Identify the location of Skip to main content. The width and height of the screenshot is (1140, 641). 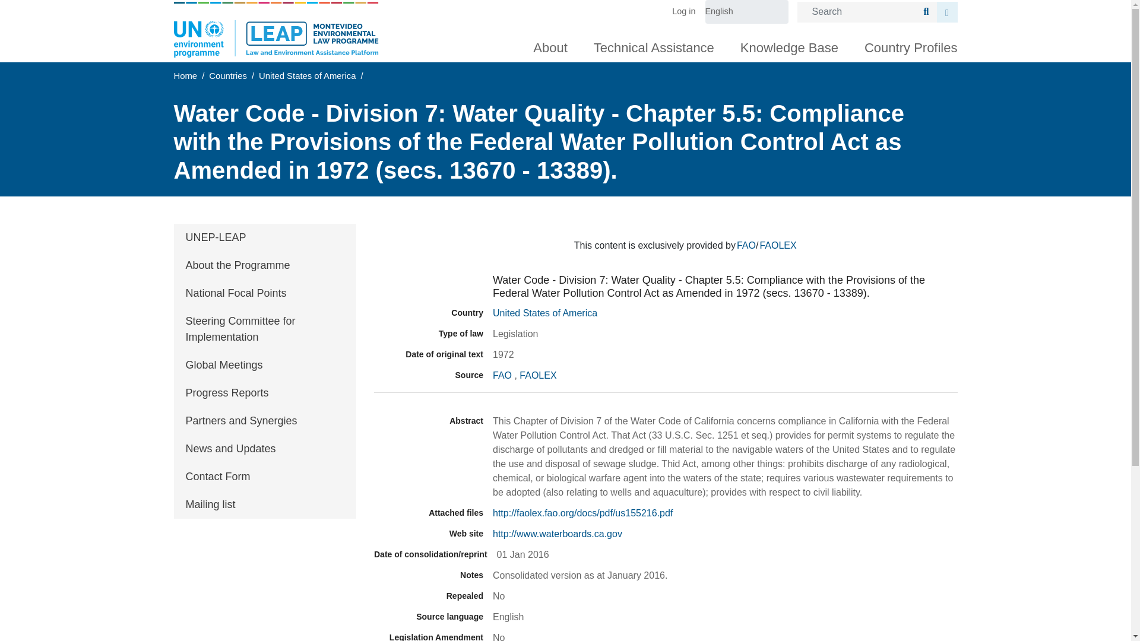
(565, 1).